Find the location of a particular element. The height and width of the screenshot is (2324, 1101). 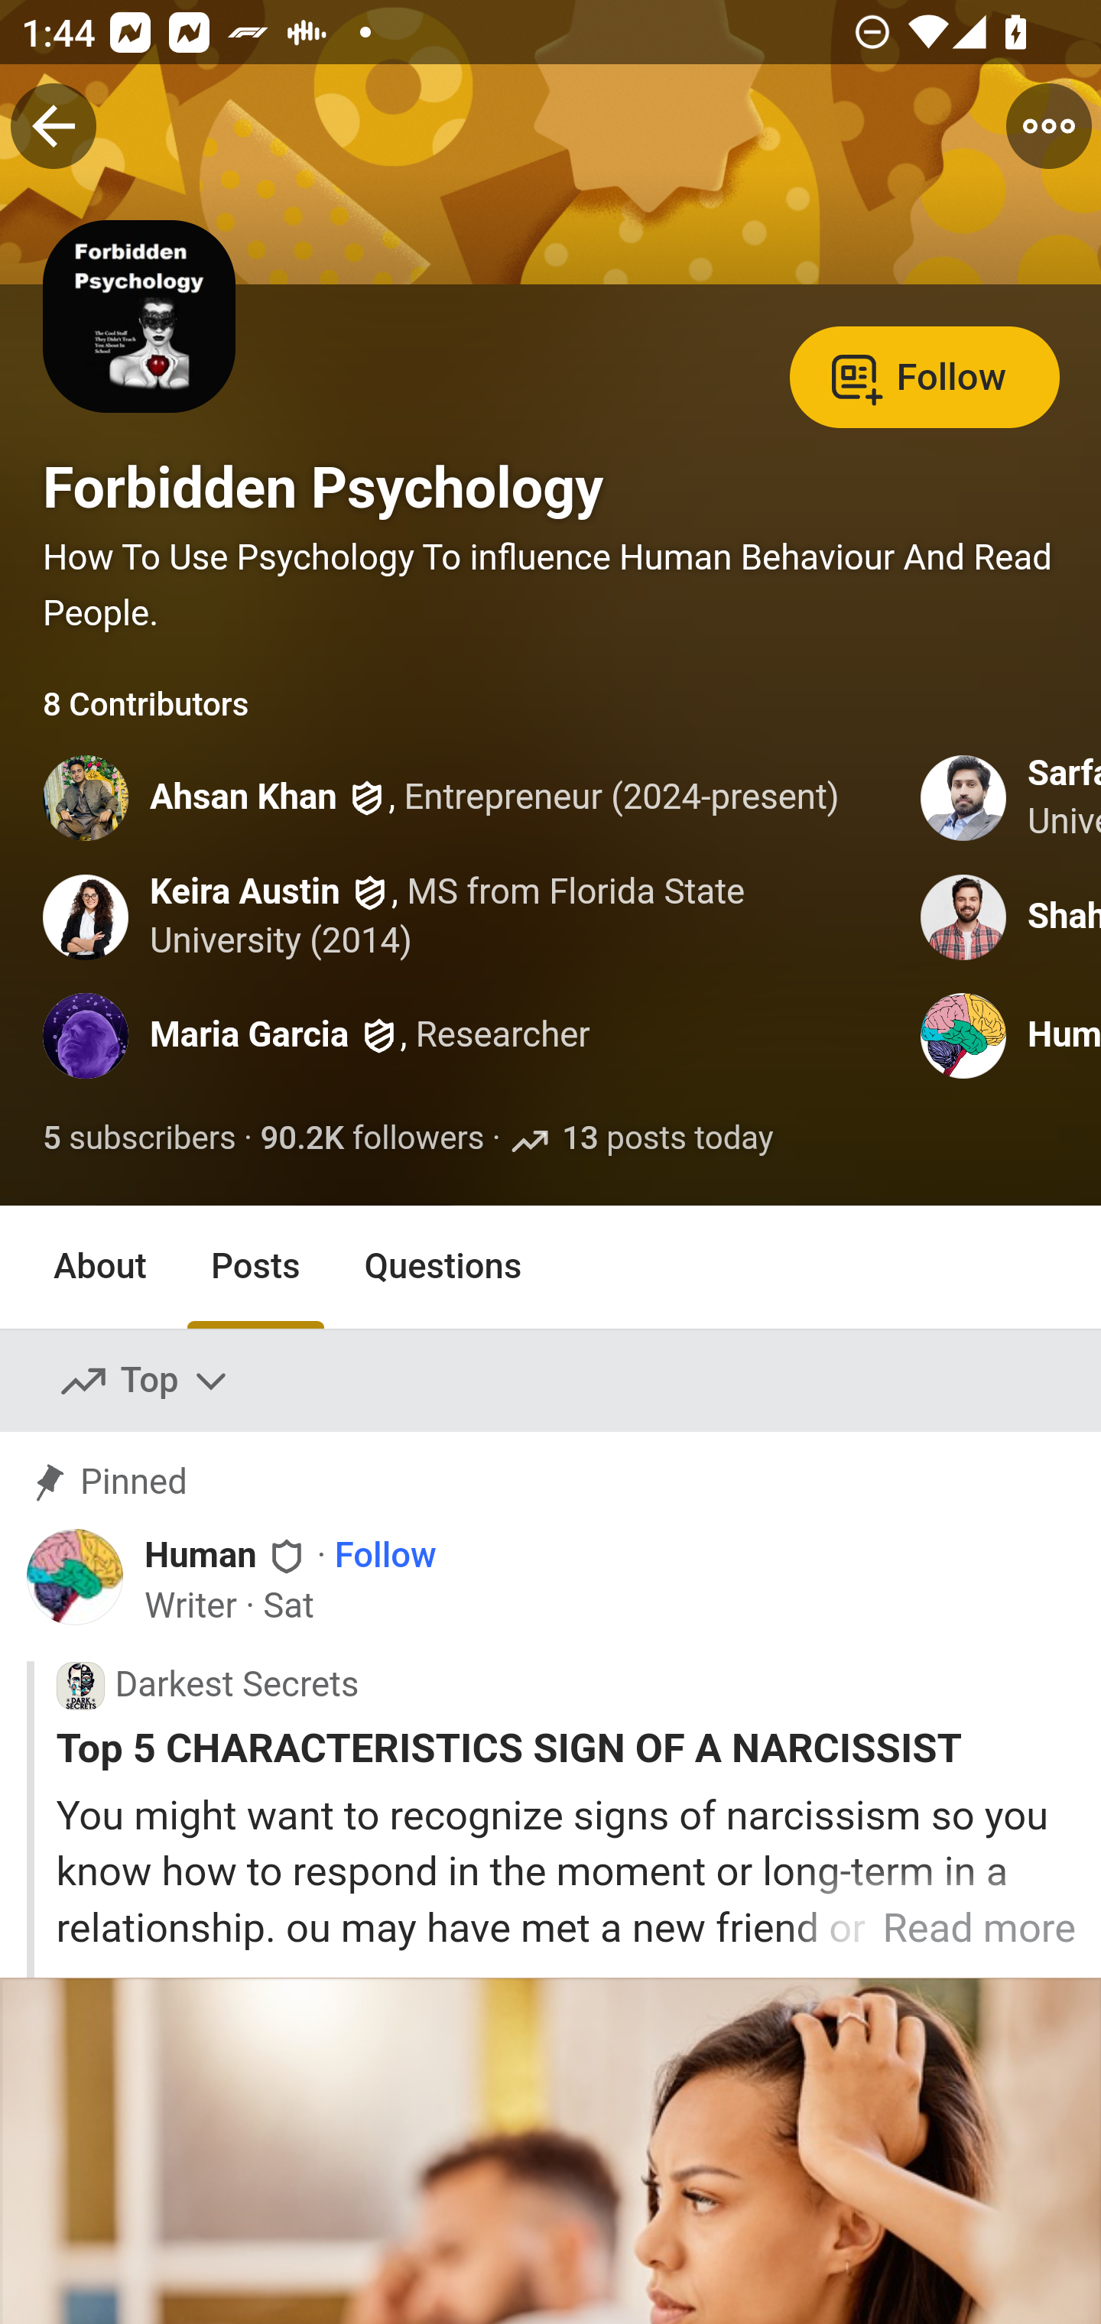

About is located at coordinates (101, 1266).